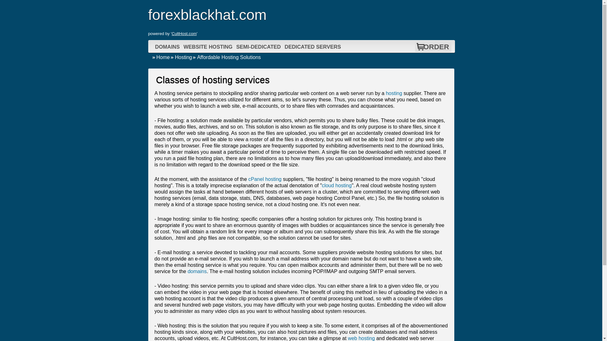 The image size is (607, 341). Describe the element at coordinates (265, 179) in the screenshot. I see `cPanel hosting` at that location.